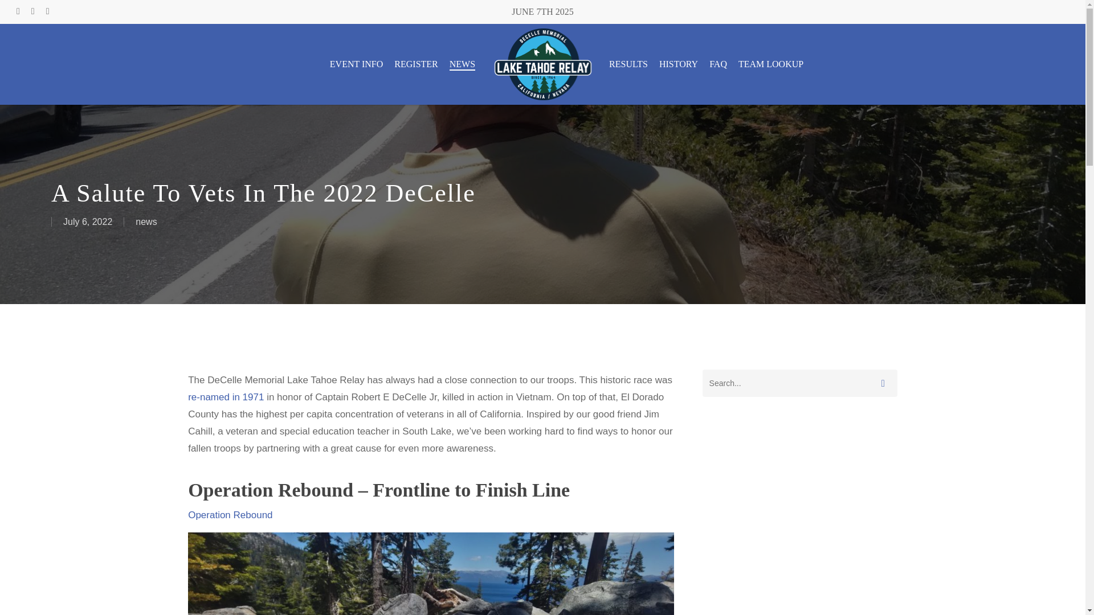 This screenshot has height=615, width=1094. What do you see at coordinates (33, 11) in the screenshot?
I see `FACEBOOK` at bounding box center [33, 11].